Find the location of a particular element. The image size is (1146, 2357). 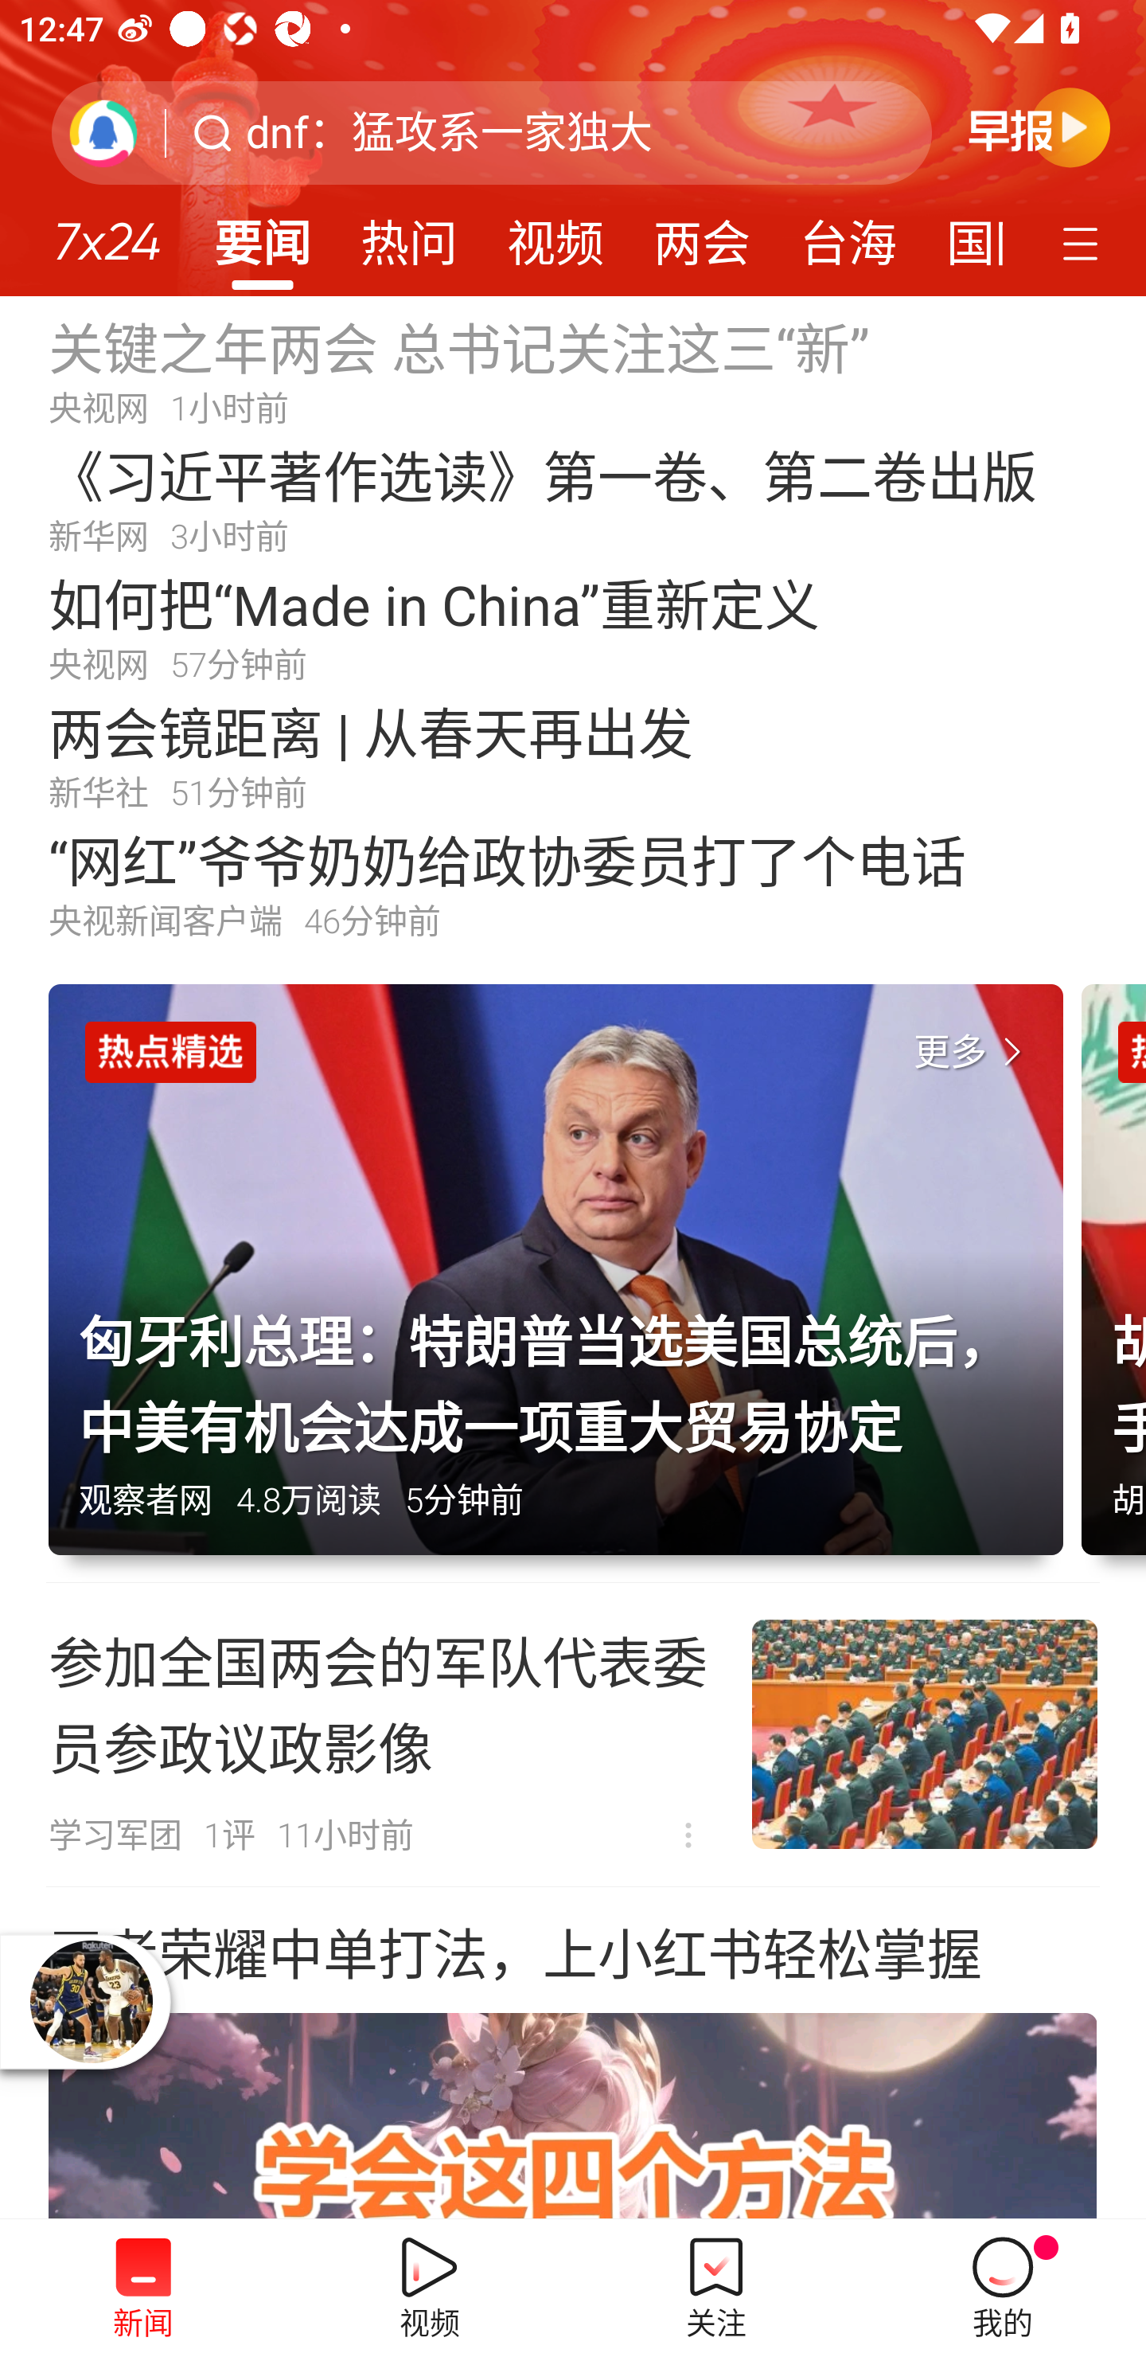

7x24 is located at coordinates (107, 232).